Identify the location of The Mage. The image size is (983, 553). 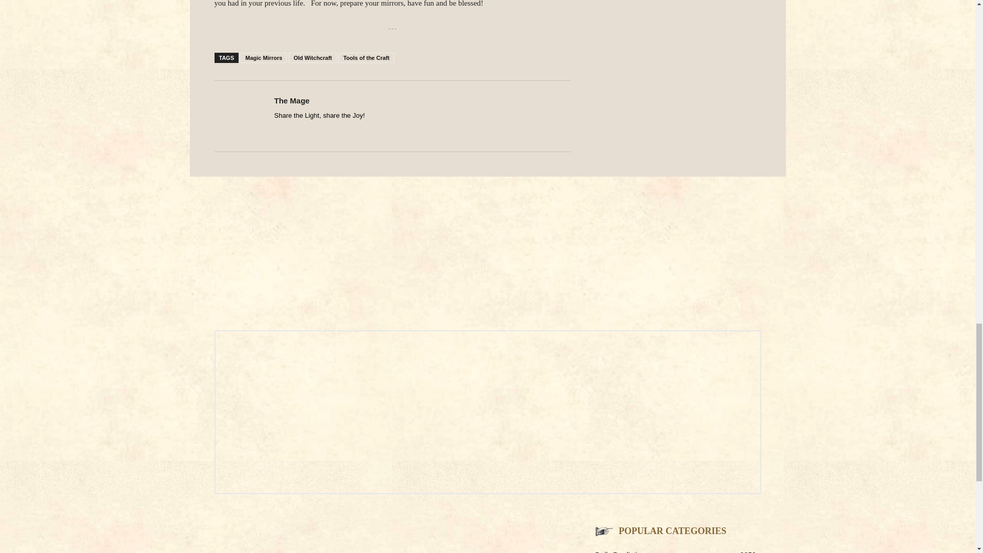
(292, 100).